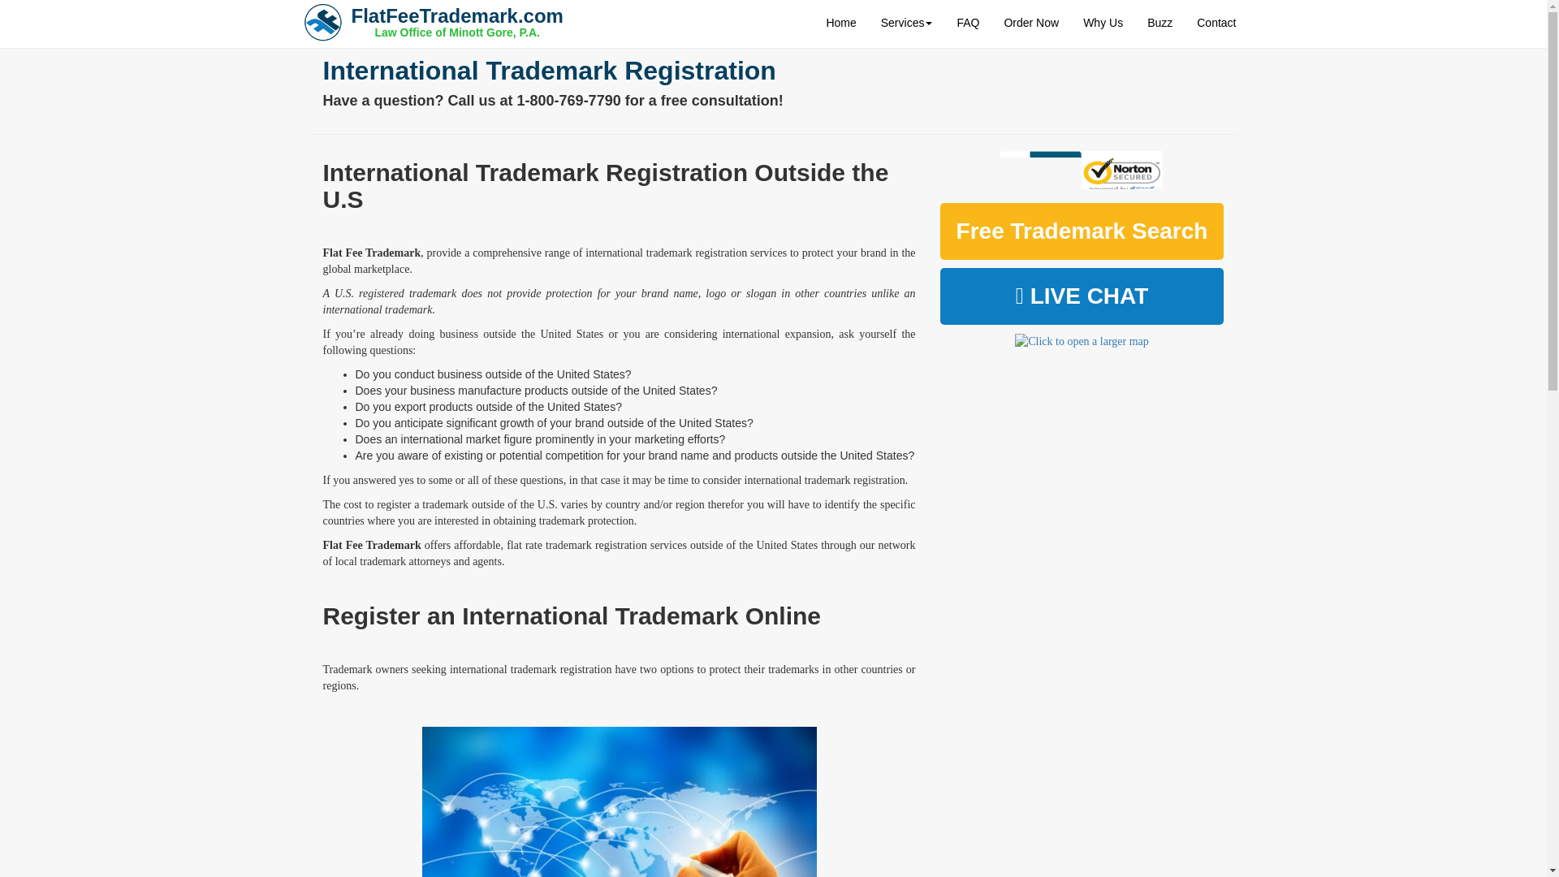 This screenshot has height=877, width=1559. I want to click on Buzz, so click(1160, 22).